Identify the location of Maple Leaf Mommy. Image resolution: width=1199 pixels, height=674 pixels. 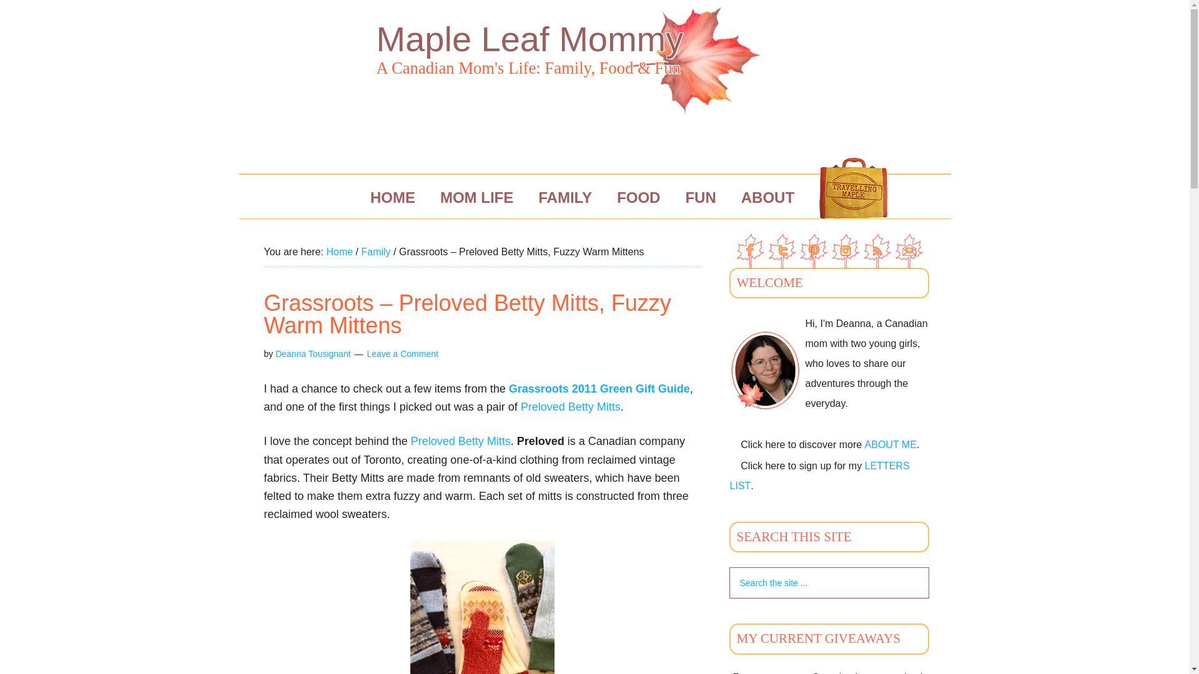
(530, 39).